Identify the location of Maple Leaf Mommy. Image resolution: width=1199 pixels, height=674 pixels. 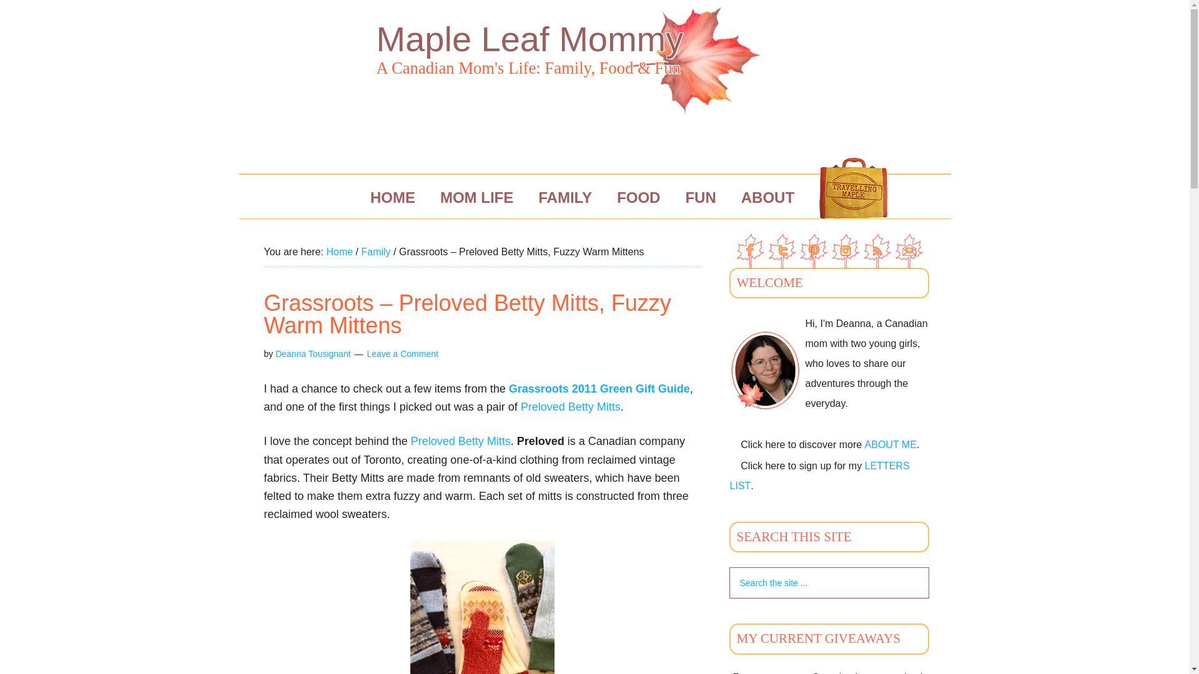
(530, 39).